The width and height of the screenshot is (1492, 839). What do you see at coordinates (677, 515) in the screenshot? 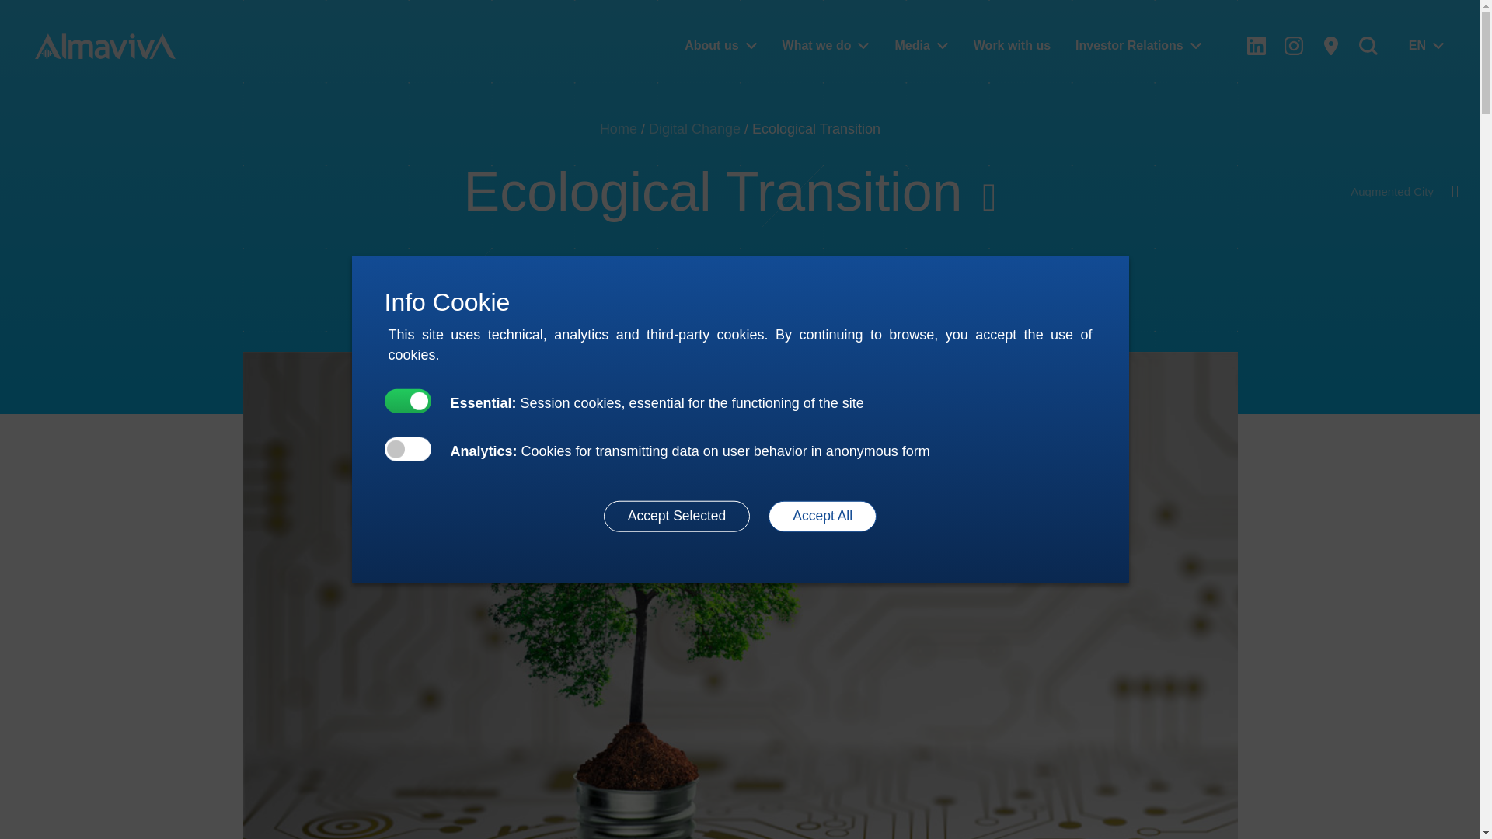
I see `Accept Selected` at bounding box center [677, 515].